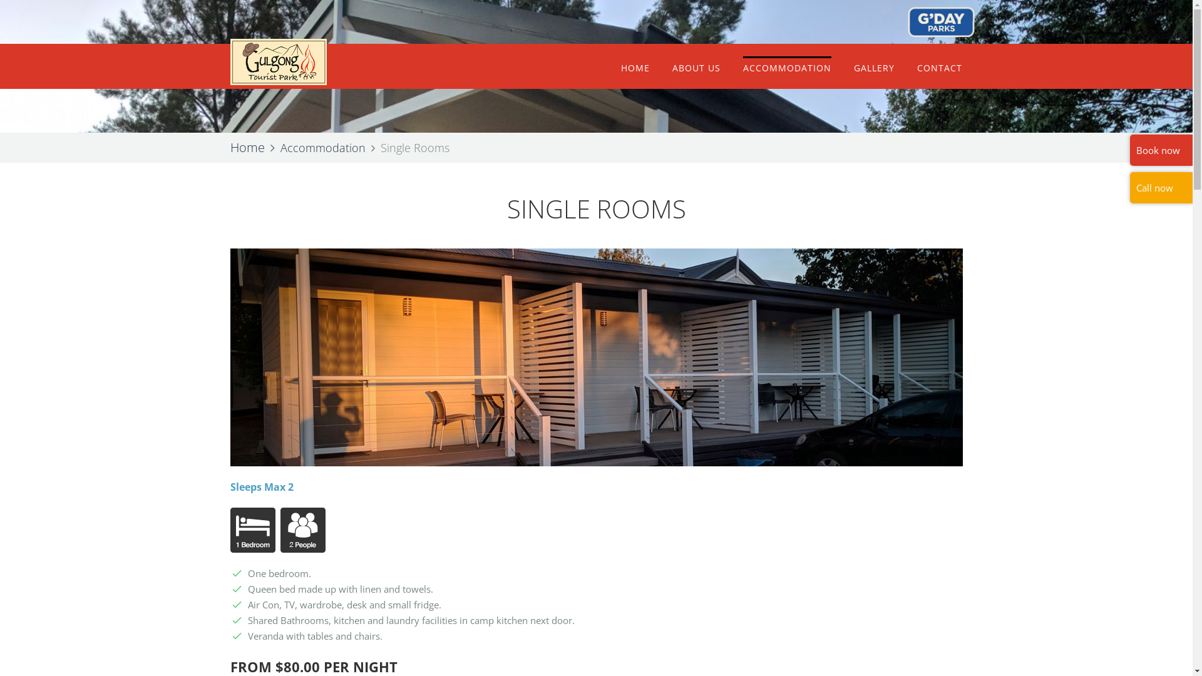  What do you see at coordinates (248, 148) in the screenshot?
I see `Home` at bounding box center [248, 148].